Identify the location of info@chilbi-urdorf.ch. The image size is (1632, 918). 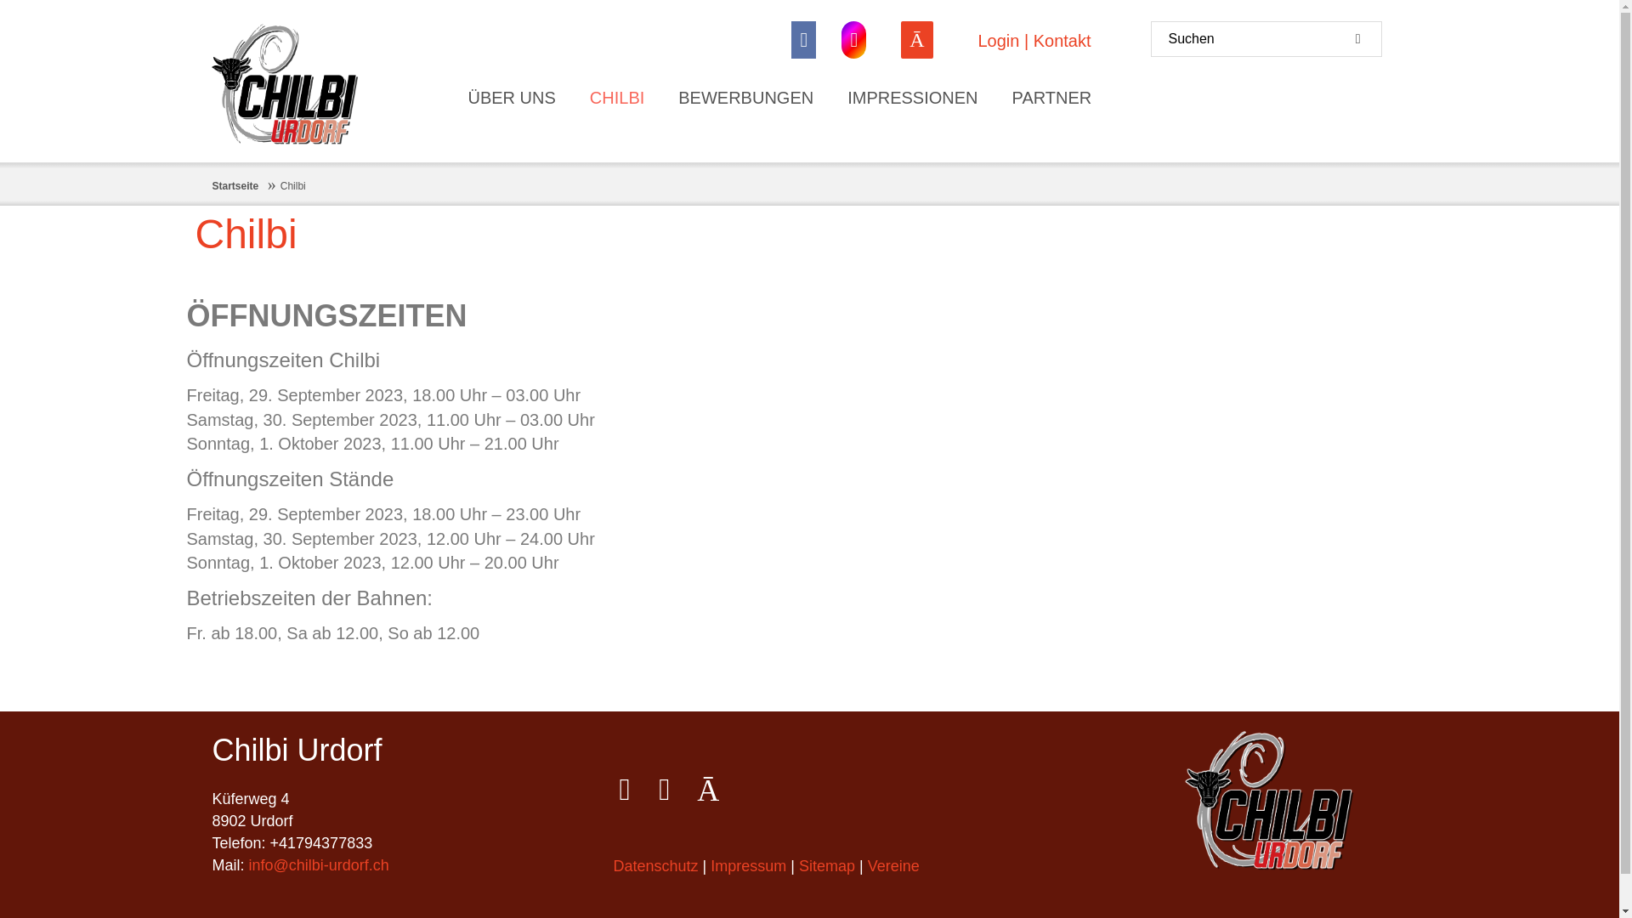
(320, 865).